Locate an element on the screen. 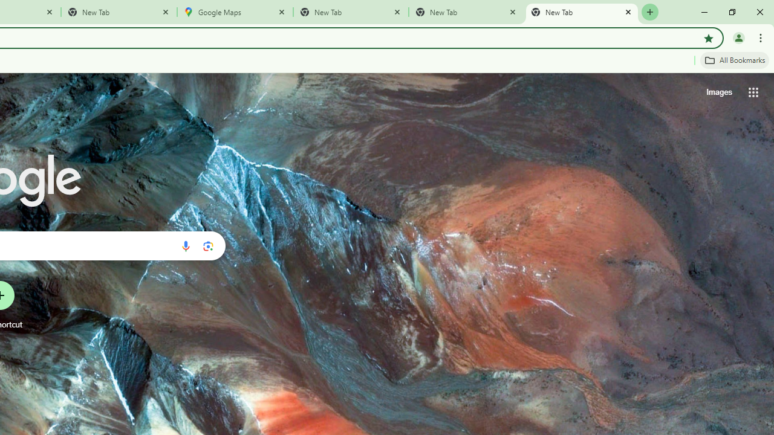 The width and height of the screenshot is (774, 435). Google Maps is located at coordinates (235, 12).